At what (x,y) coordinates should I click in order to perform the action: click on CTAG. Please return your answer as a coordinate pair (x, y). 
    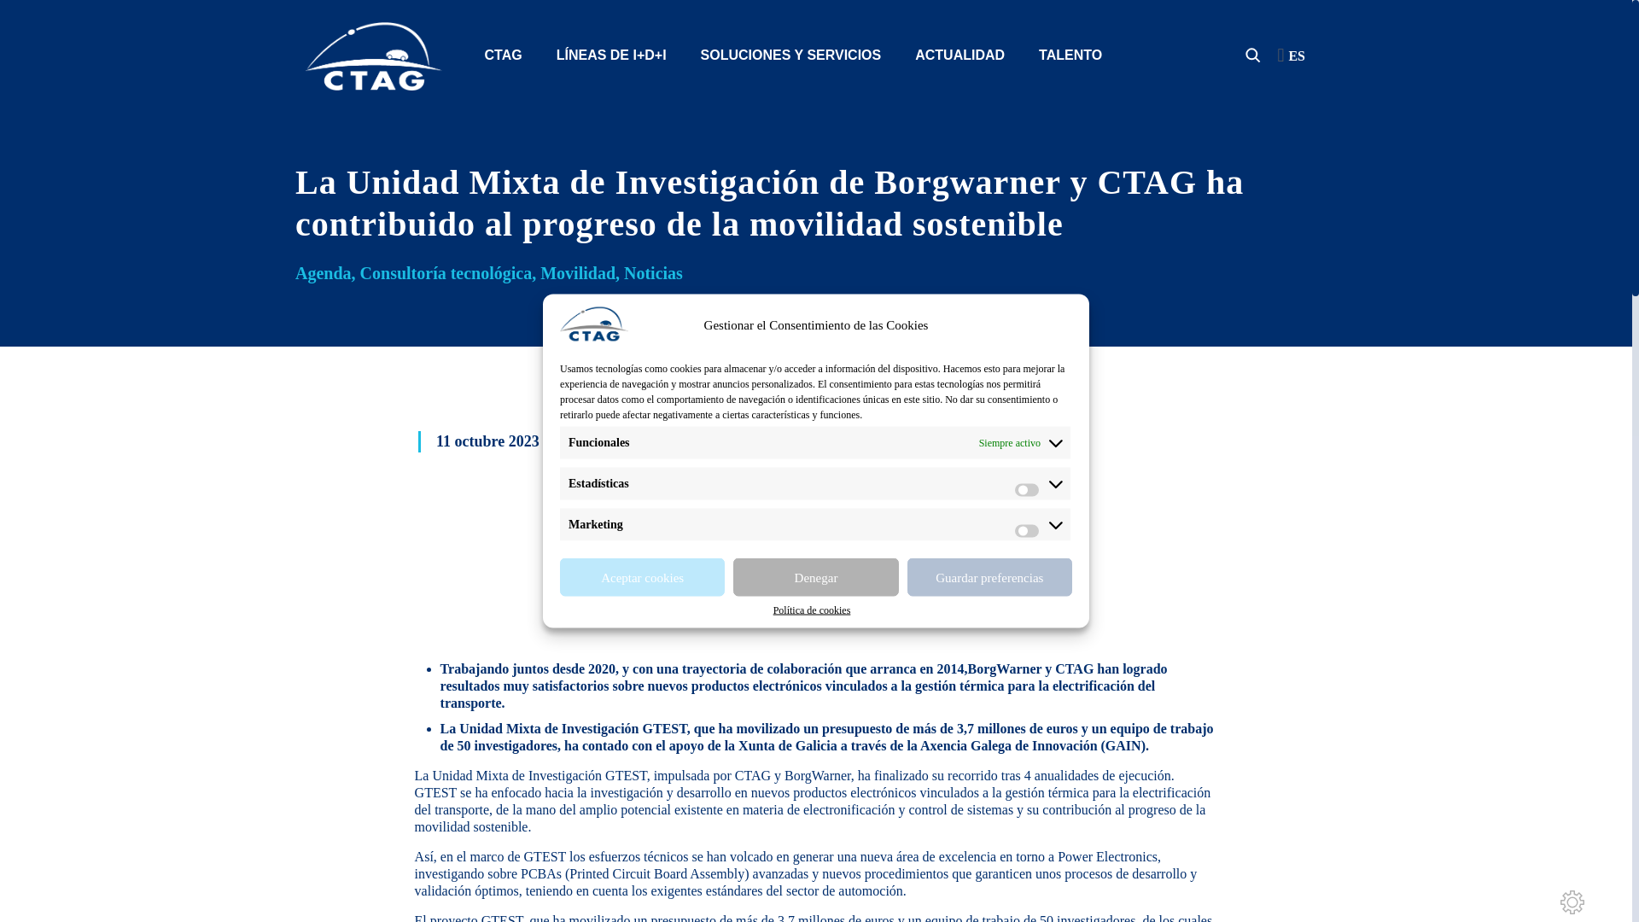
    Looking at the image, I should click on (374, 55).